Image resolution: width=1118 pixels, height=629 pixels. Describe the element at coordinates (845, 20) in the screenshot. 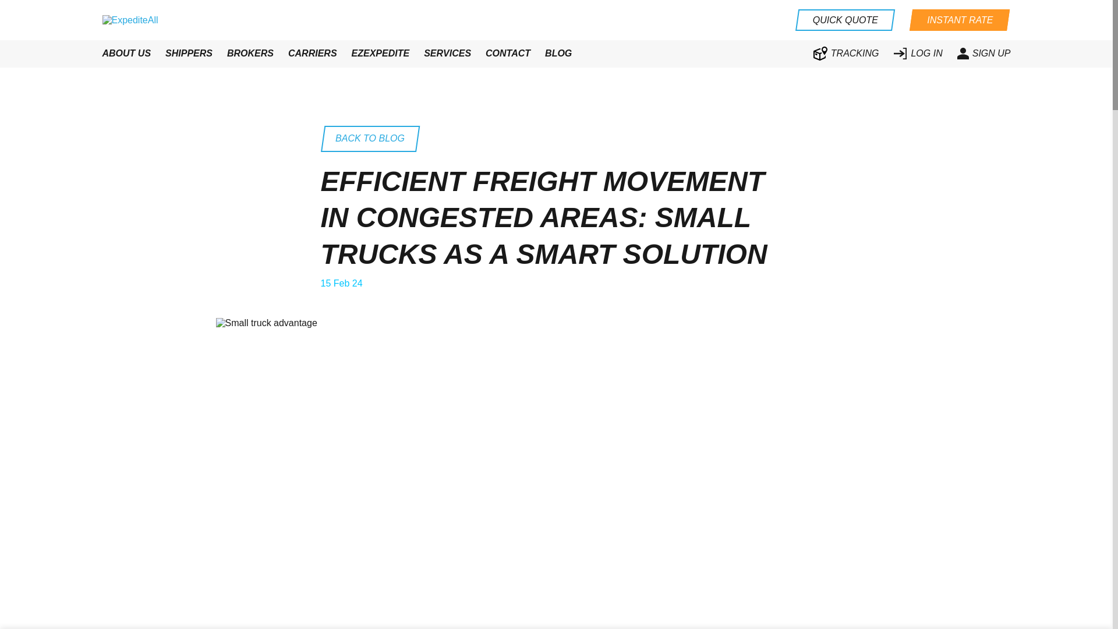

I see `QUICK QUOTE` at that location.